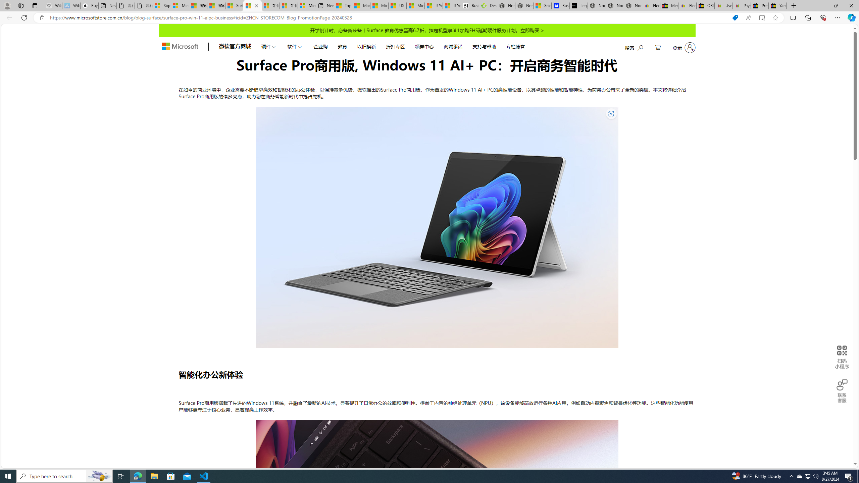  I want to click on Nordace - Summer Adventures 2024, so click(506, 6).